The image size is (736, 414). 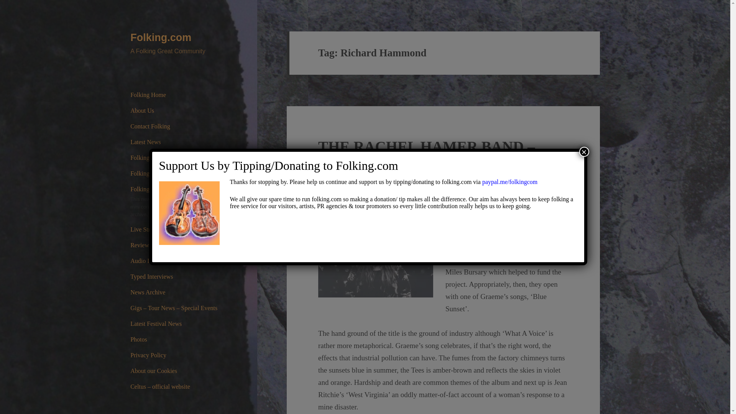 What do you see at coordinates (177, 95) in the screenshot?
I see `Folking Home` at bounding box center [177, 95].